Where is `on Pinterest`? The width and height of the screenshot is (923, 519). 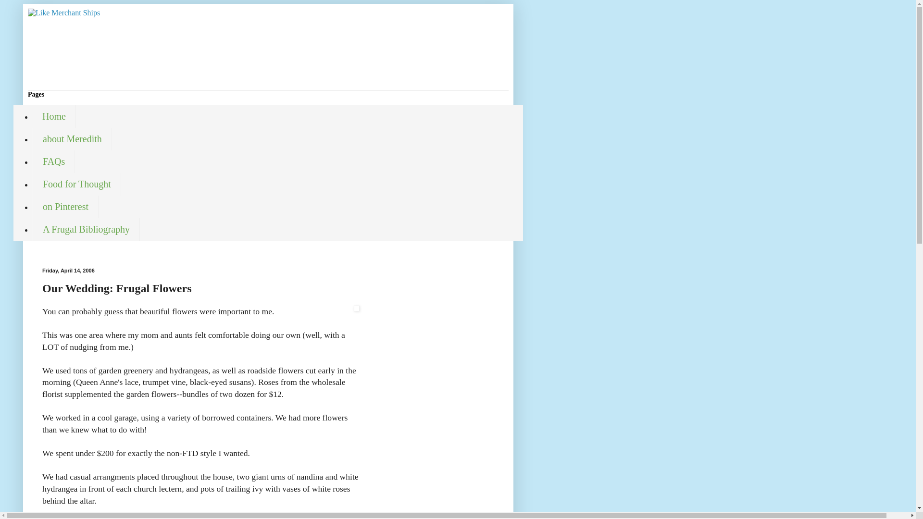
on Pinterest is located at coordinates (65, 207).